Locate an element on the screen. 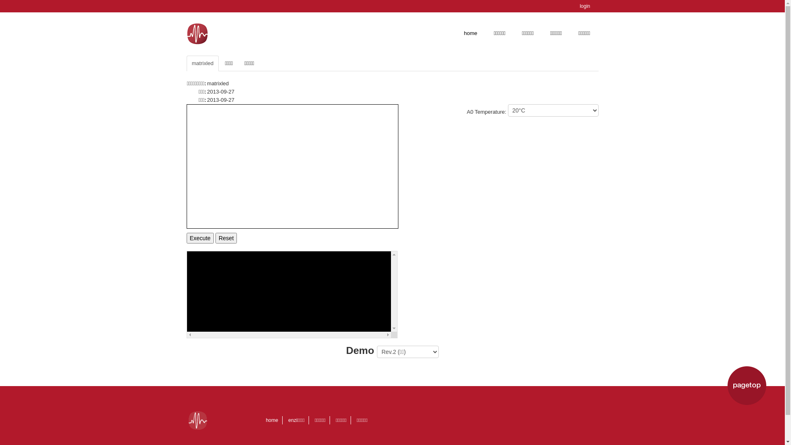 This screenshot has width=791, height=445. home is located at coordinates (470, 33).